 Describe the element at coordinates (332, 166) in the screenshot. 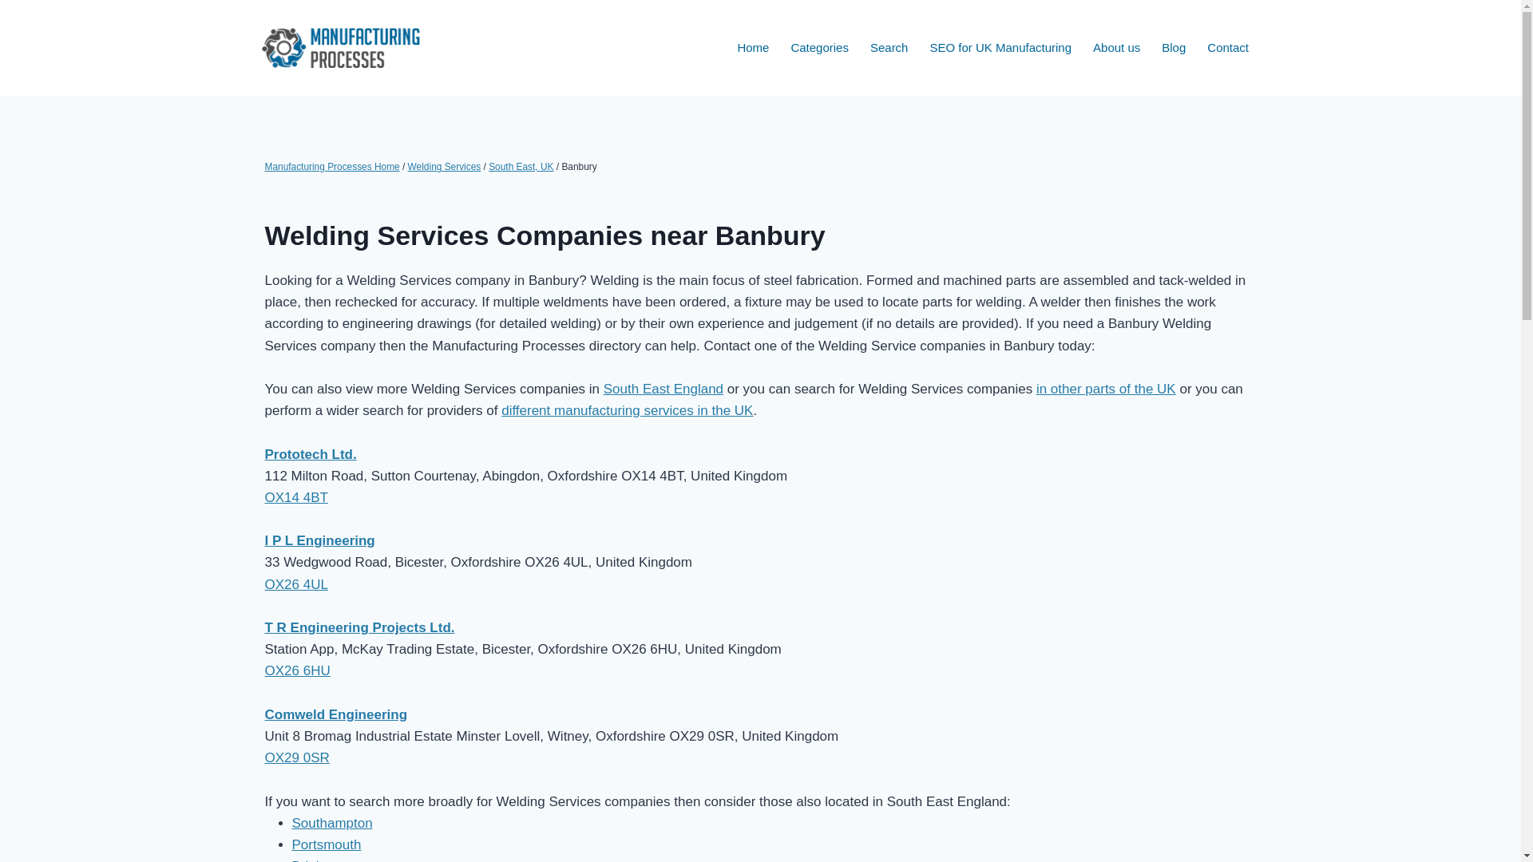

I see `Manufacturing Processes Home` at that location.